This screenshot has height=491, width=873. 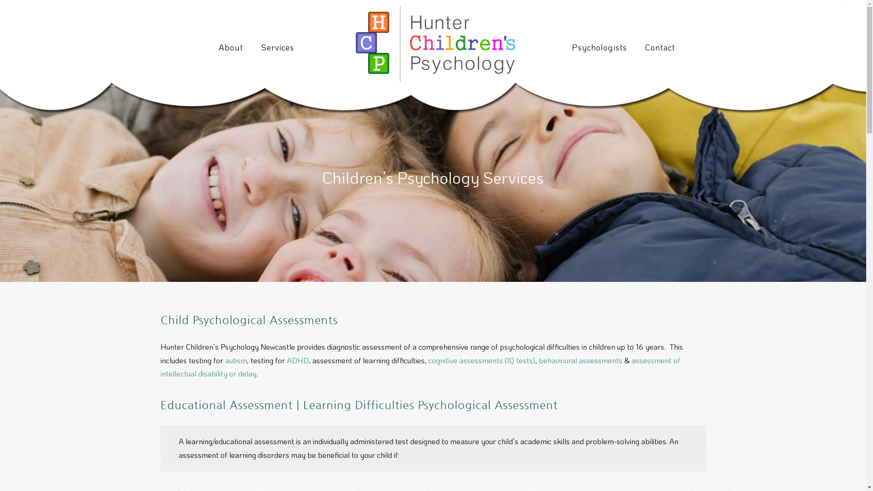 I want to click on Services, so click(x=278, y=47).